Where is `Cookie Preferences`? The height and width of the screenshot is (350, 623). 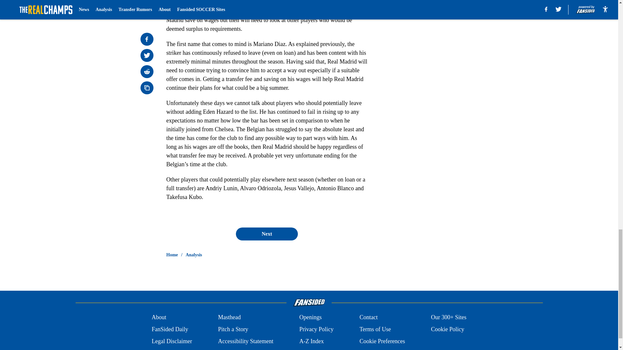
Cookie Preferences is located at coordinates (382, 342).